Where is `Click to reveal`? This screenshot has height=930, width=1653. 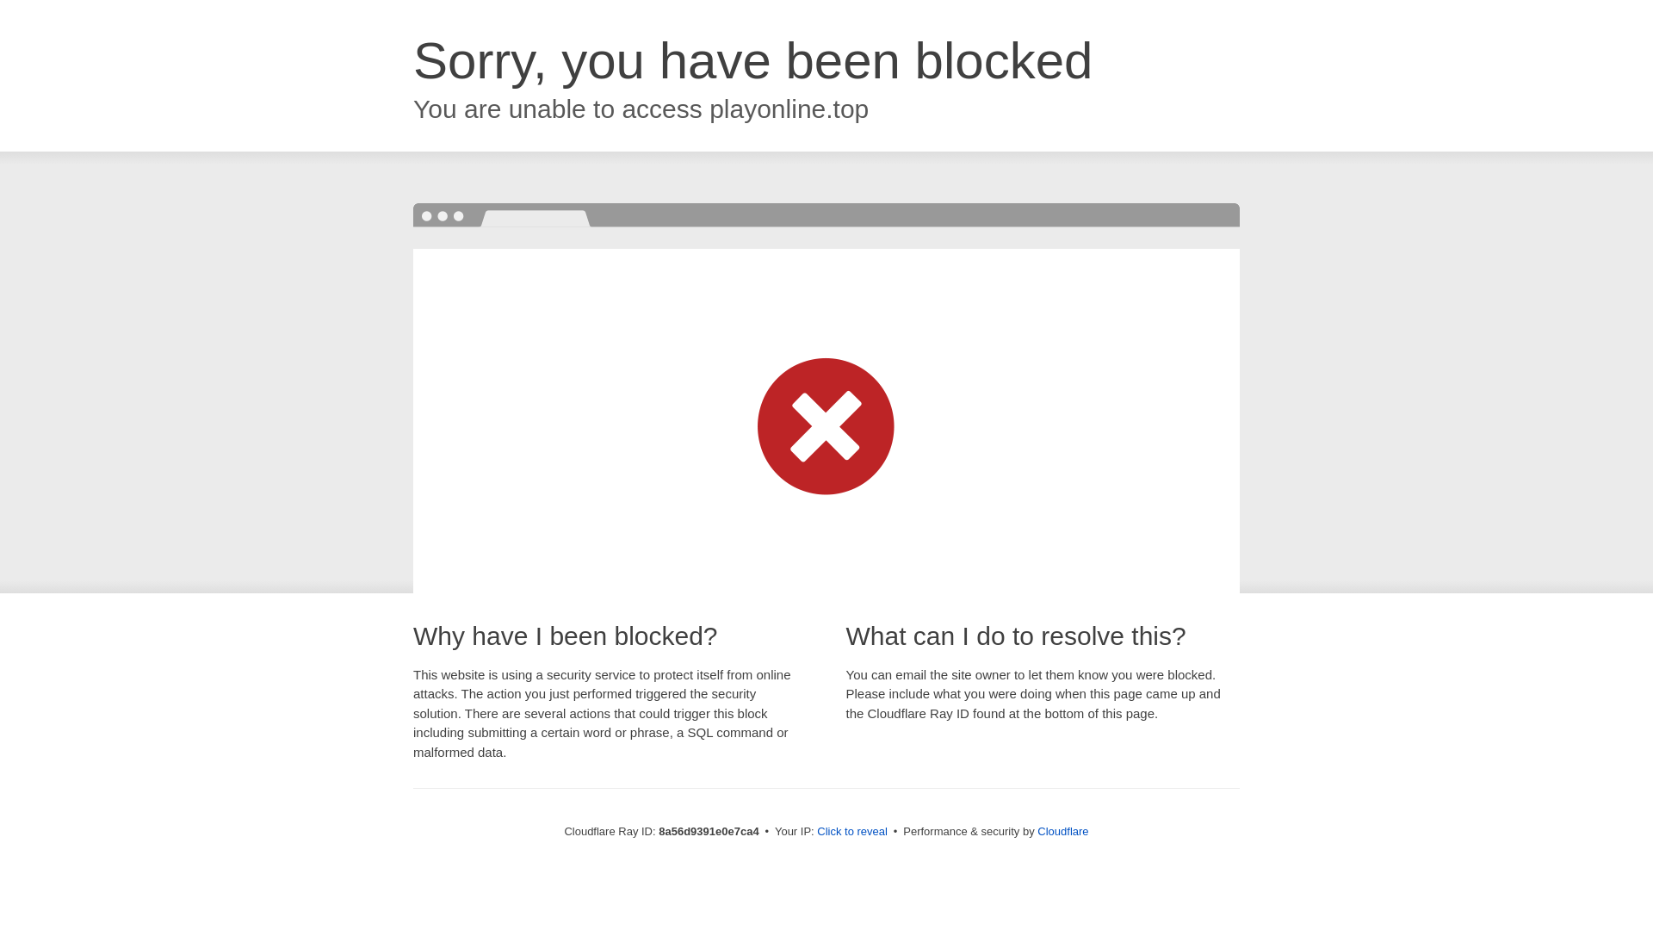 Click to reveal is located at coordinates (852, 832).